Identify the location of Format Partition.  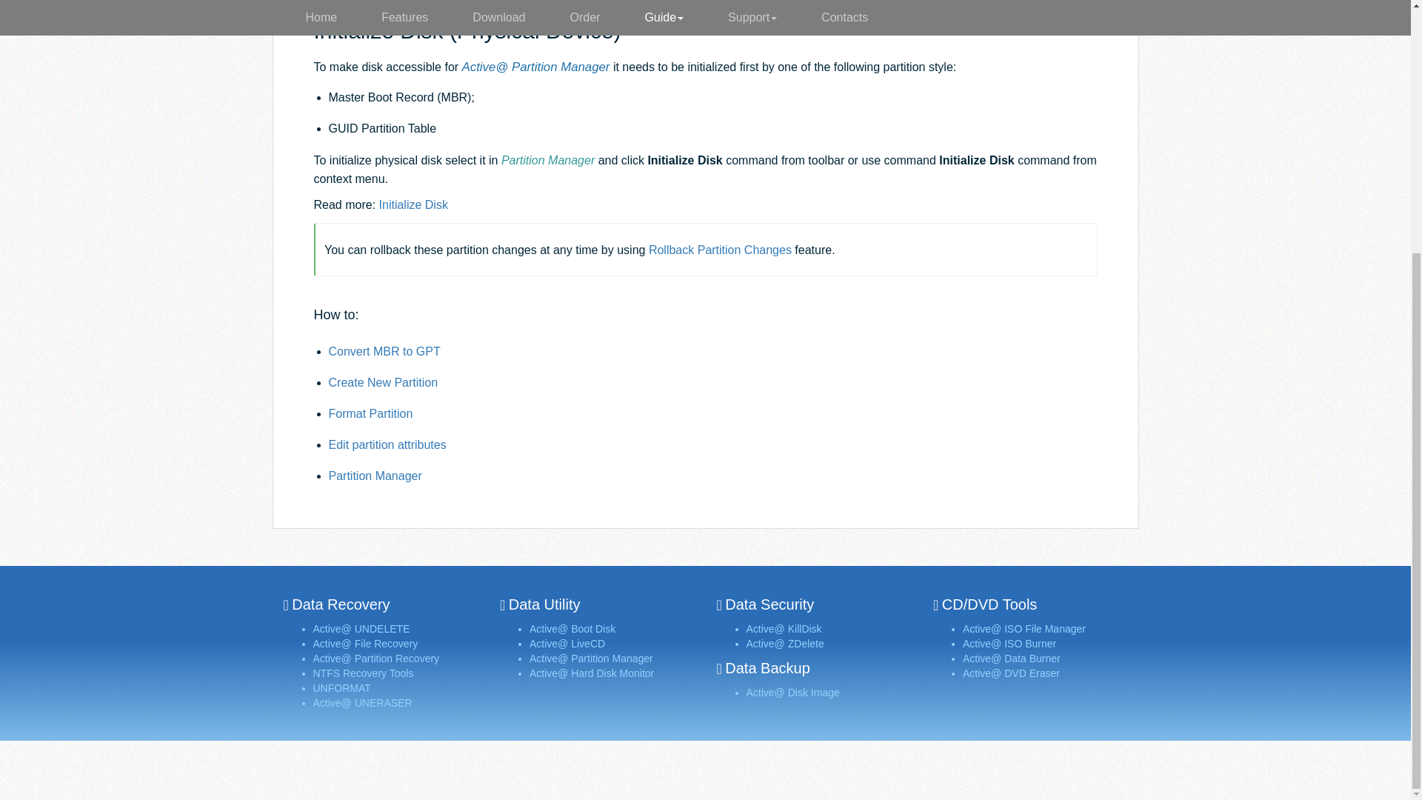
(370, 413).